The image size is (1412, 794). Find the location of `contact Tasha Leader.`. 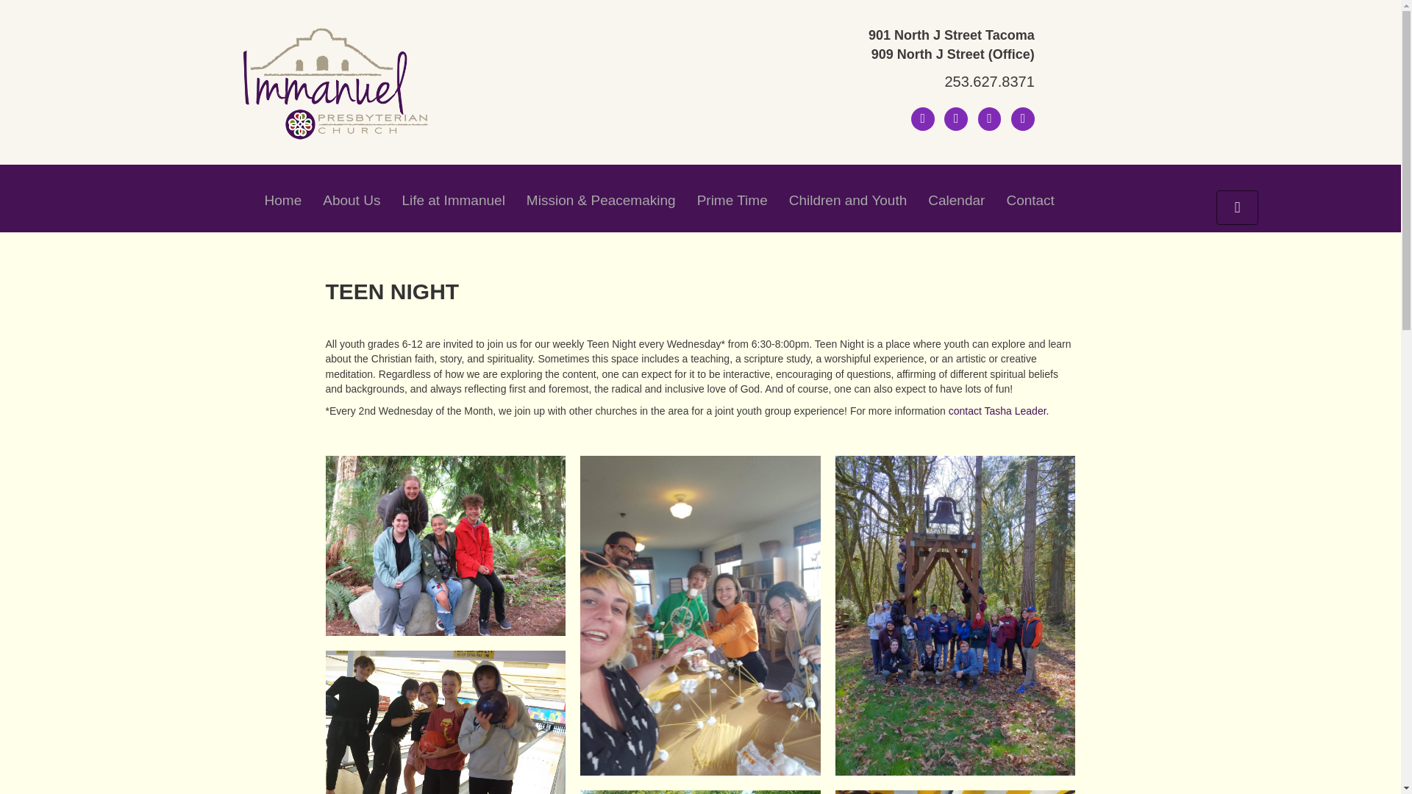

contact Tasha Leader. is located at coordinates (999, 410).